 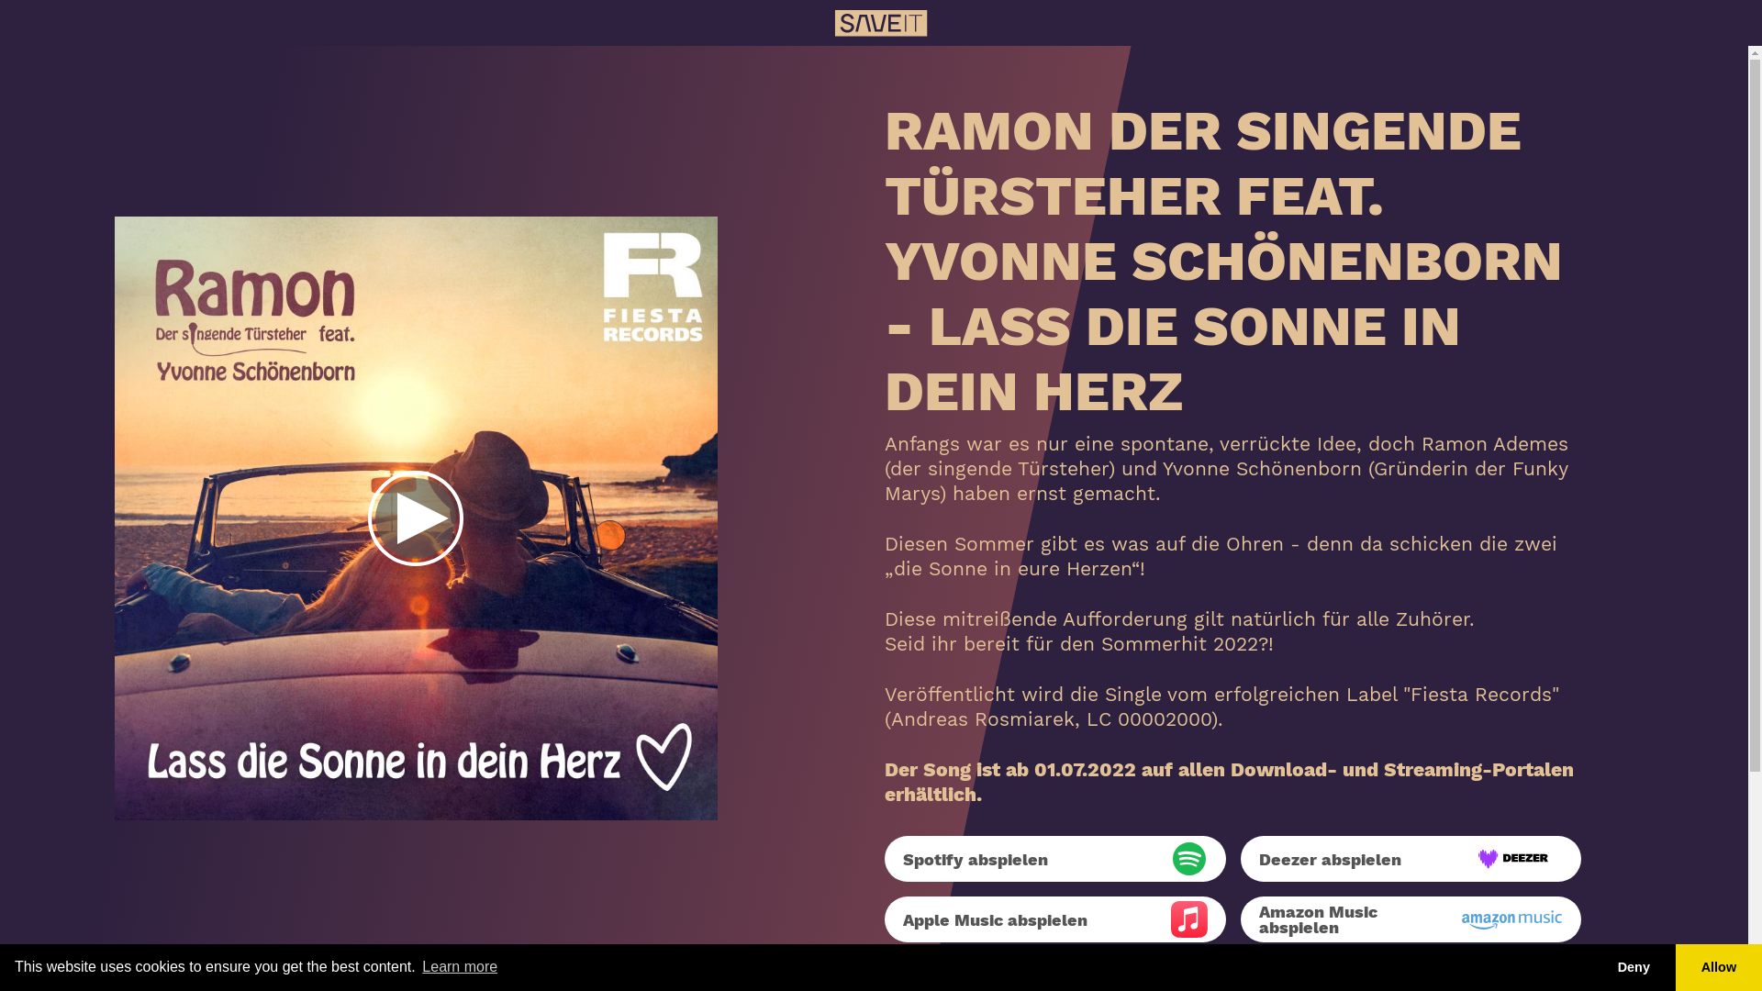 I want to click on Spotify abspielen, so click(x=1055, y=859).